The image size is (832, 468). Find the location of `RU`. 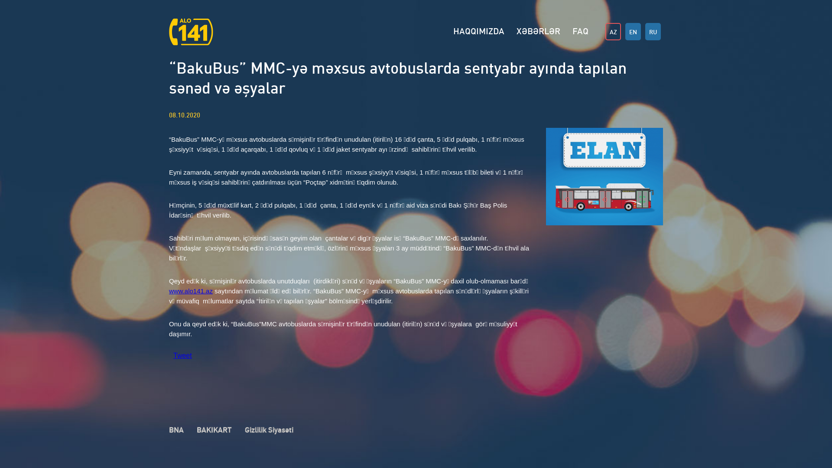

RU is located at coordinates (653, 32).